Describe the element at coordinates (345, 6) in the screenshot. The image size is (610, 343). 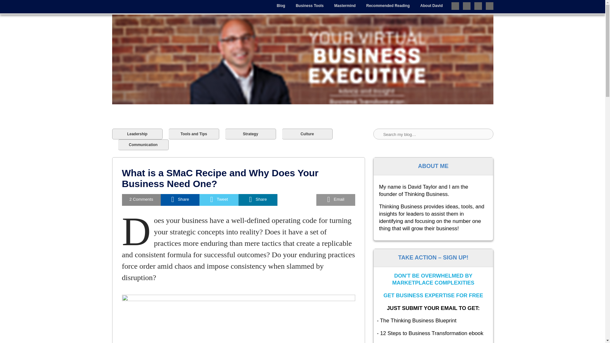
I see `Mastermind` at that location.